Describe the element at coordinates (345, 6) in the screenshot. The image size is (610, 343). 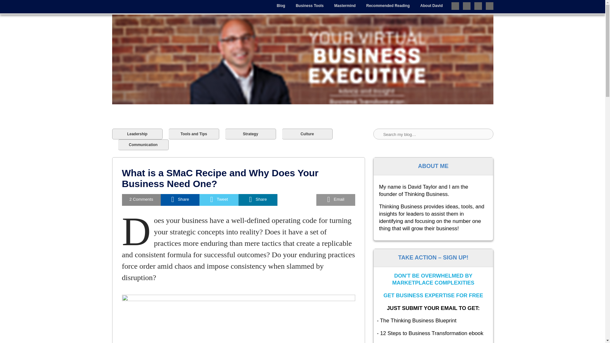
I see `Mastermind` at that location.